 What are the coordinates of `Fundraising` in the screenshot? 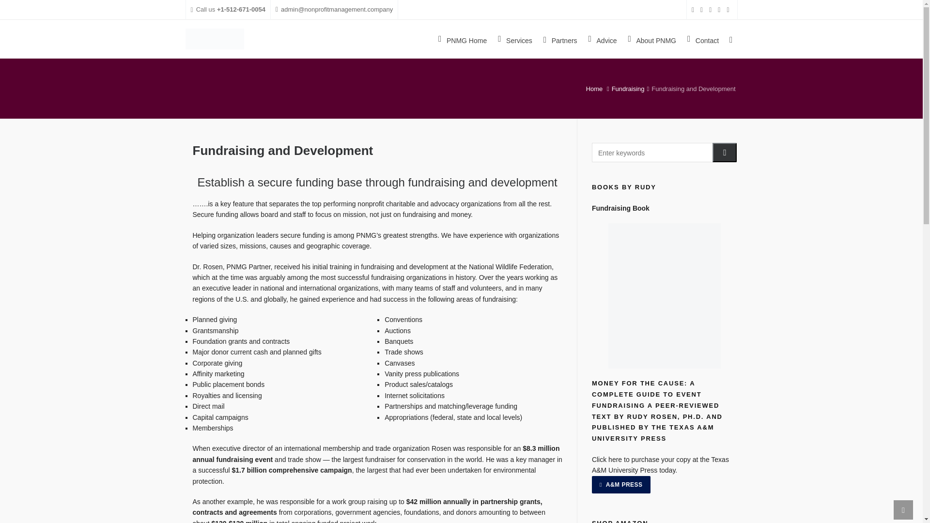 It's located at (628, 89).